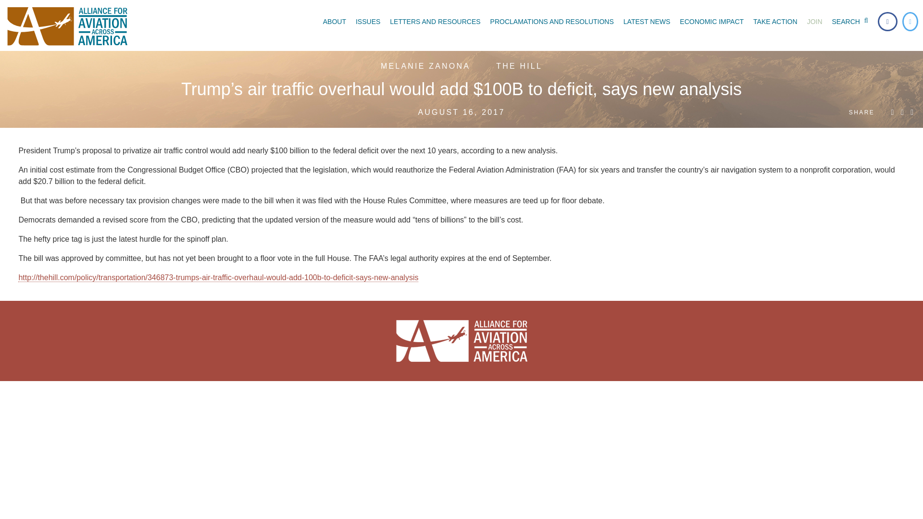 The height and width of the screenshot is (519, 923). Describe the element at coordinates (435, 21) in the screenshot. I see `LETTERS AND RESOURCES` at that location.